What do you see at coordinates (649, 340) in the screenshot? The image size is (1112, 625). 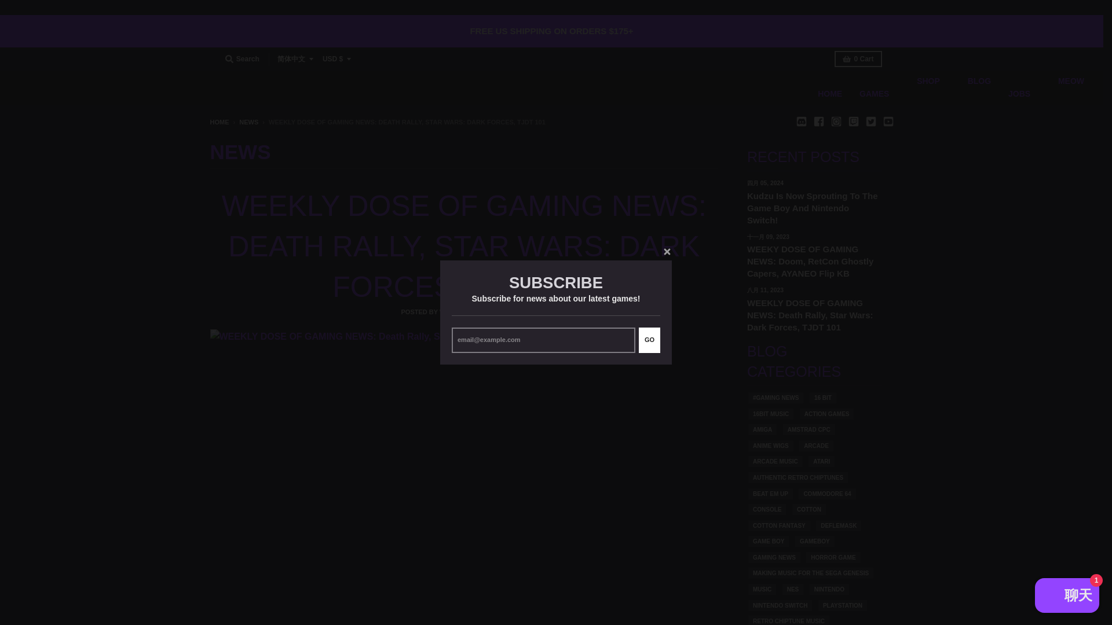 I see `GO` at bounding box center [649, 340].